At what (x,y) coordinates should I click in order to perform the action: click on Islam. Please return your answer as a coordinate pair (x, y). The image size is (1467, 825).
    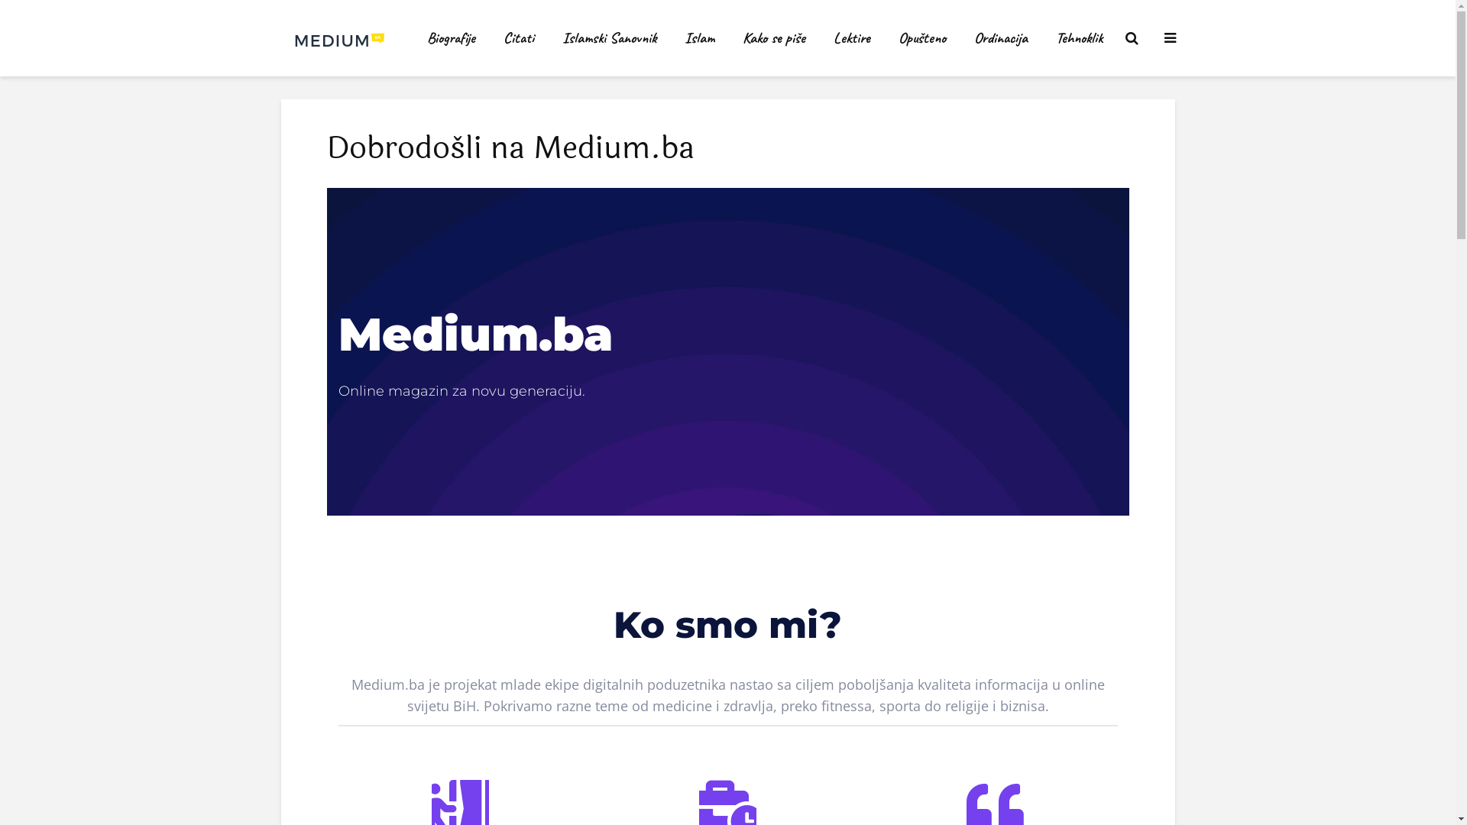
    Looking at the image, I should click on (698, 38).